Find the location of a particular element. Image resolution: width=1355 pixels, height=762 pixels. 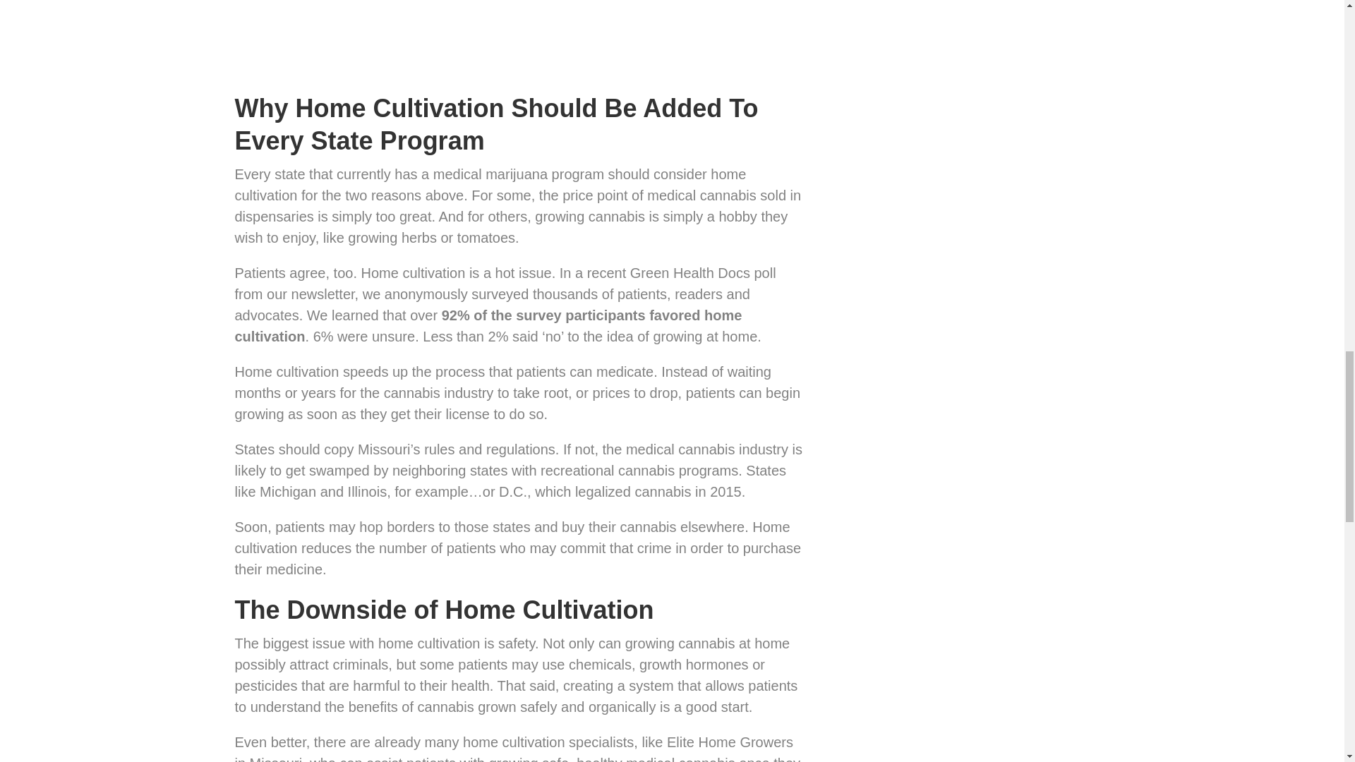

Missouri Rules For Growing Medical Marijuana At Home is located at coordinates (411, 36).